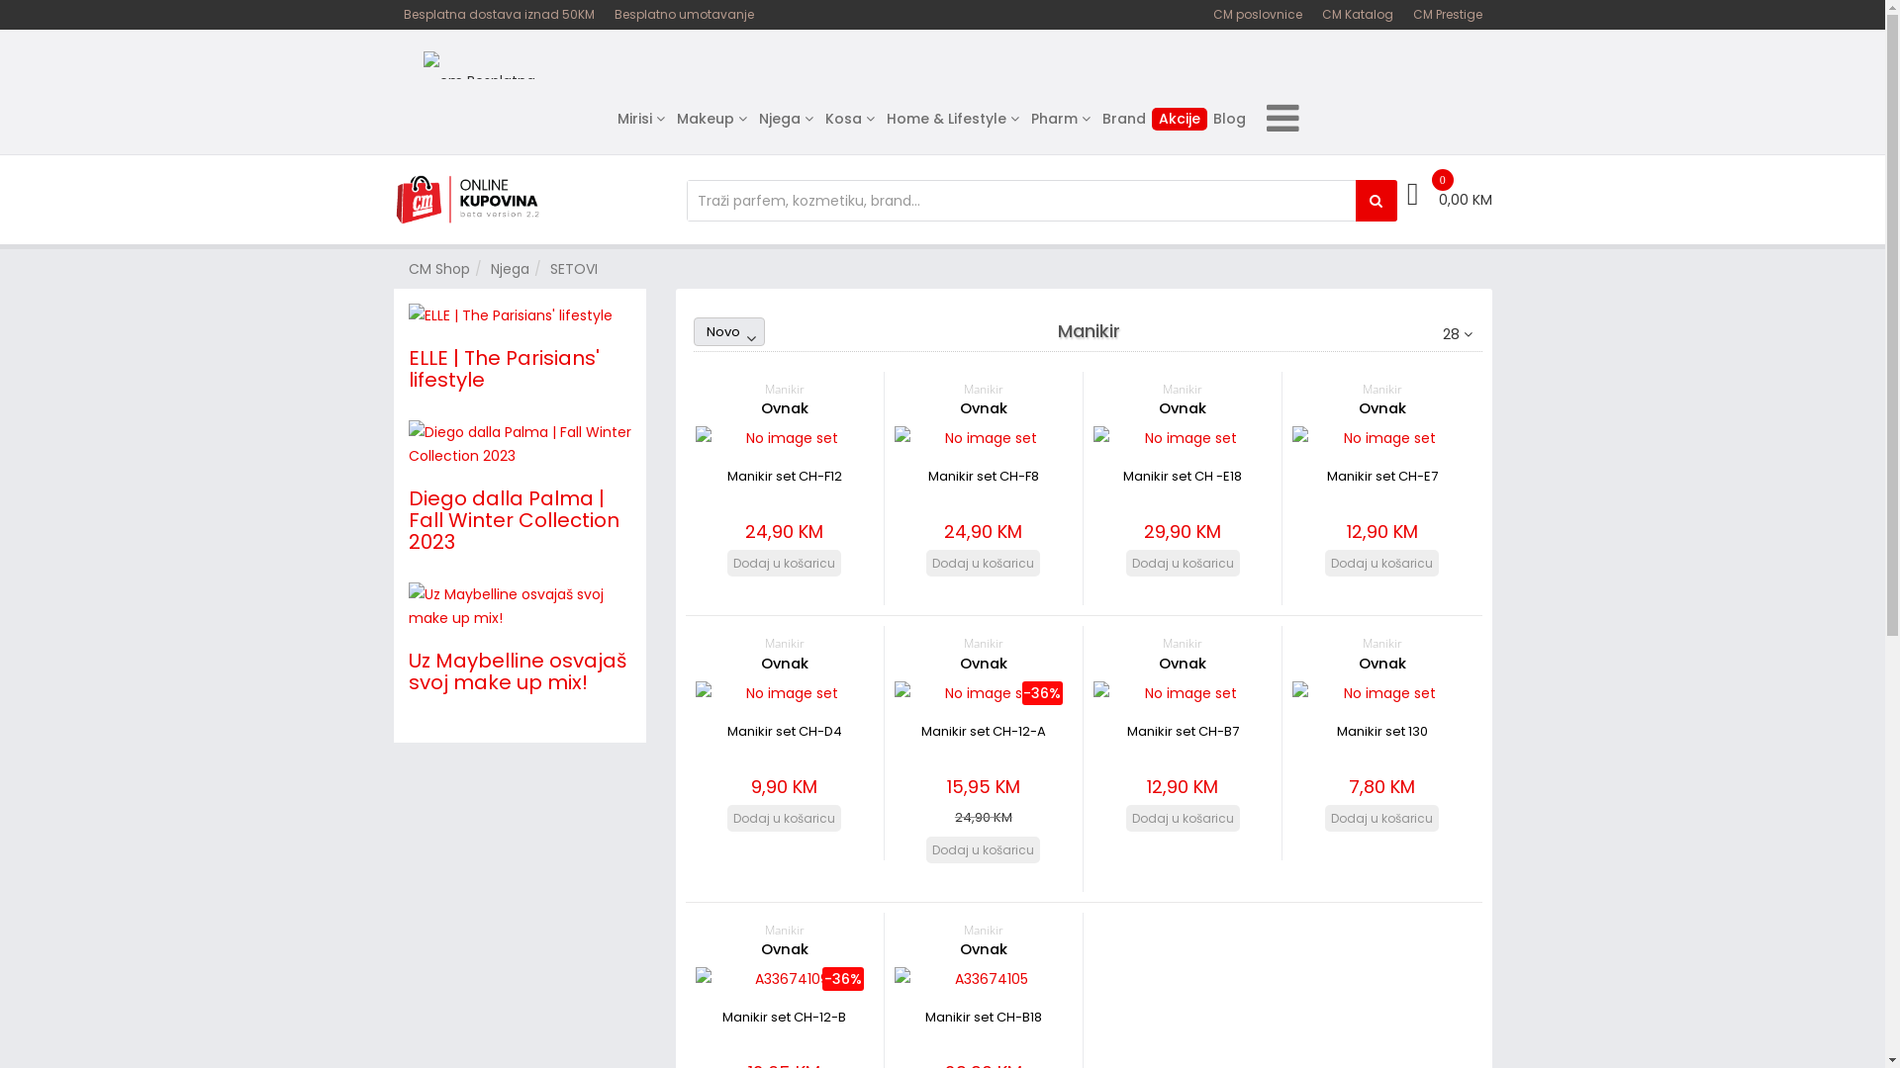 Image resolution: width=1900 pixels, height=1068 pixels. I want to click on Manikir, so click(785, 930).